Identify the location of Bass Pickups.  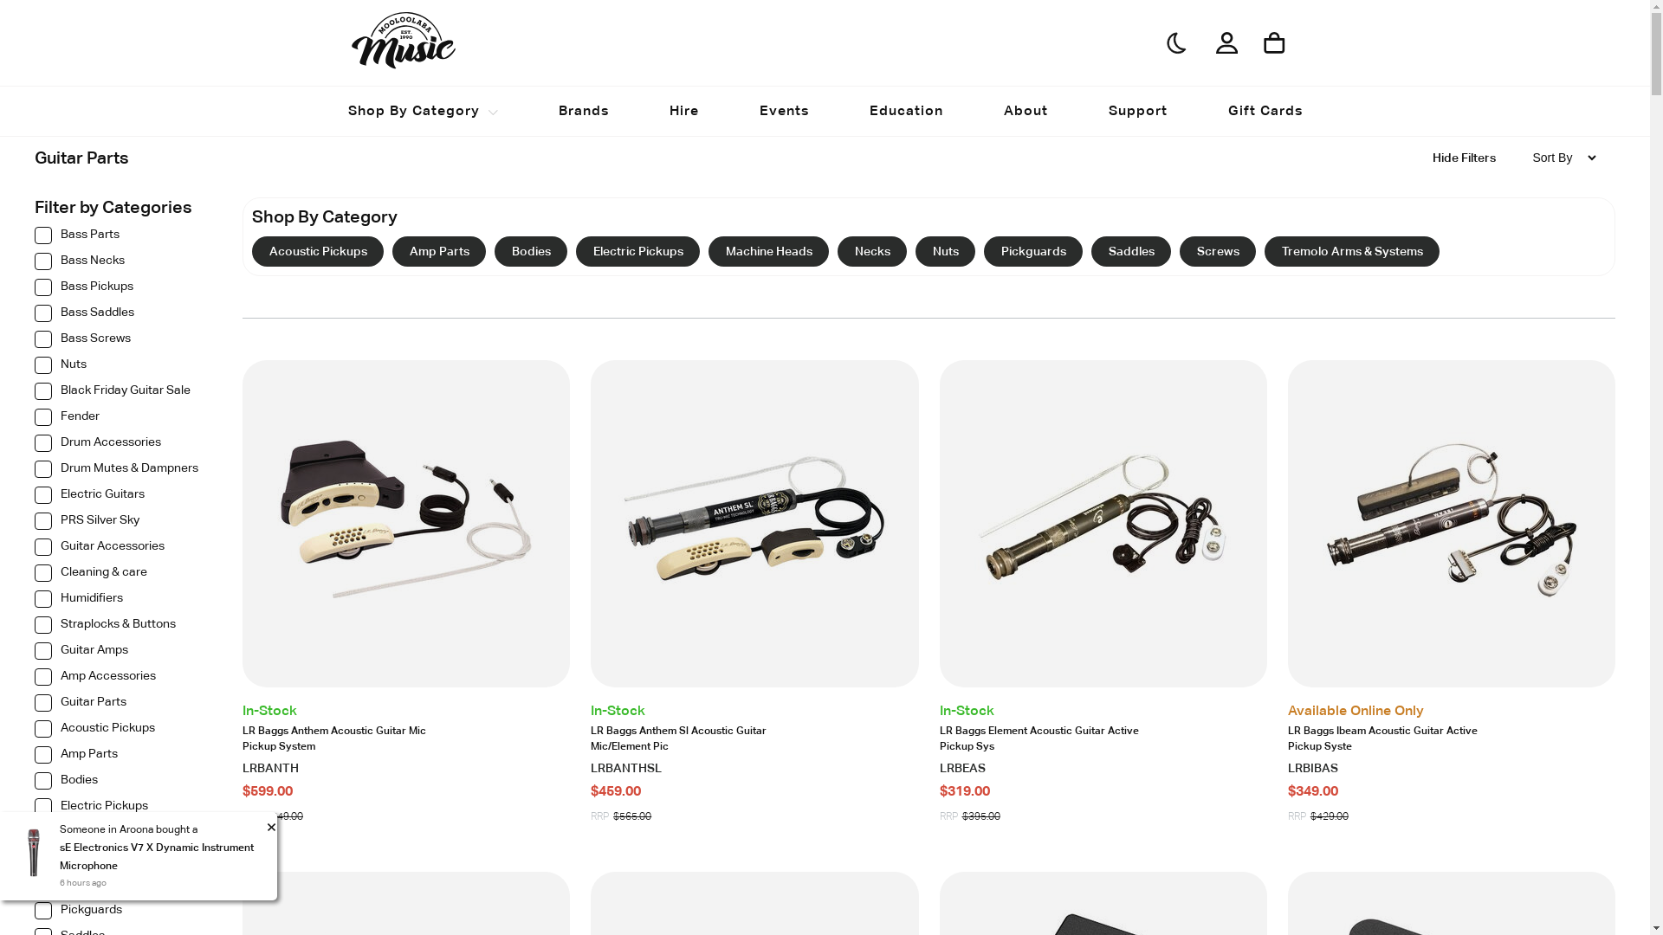
(121, 292).